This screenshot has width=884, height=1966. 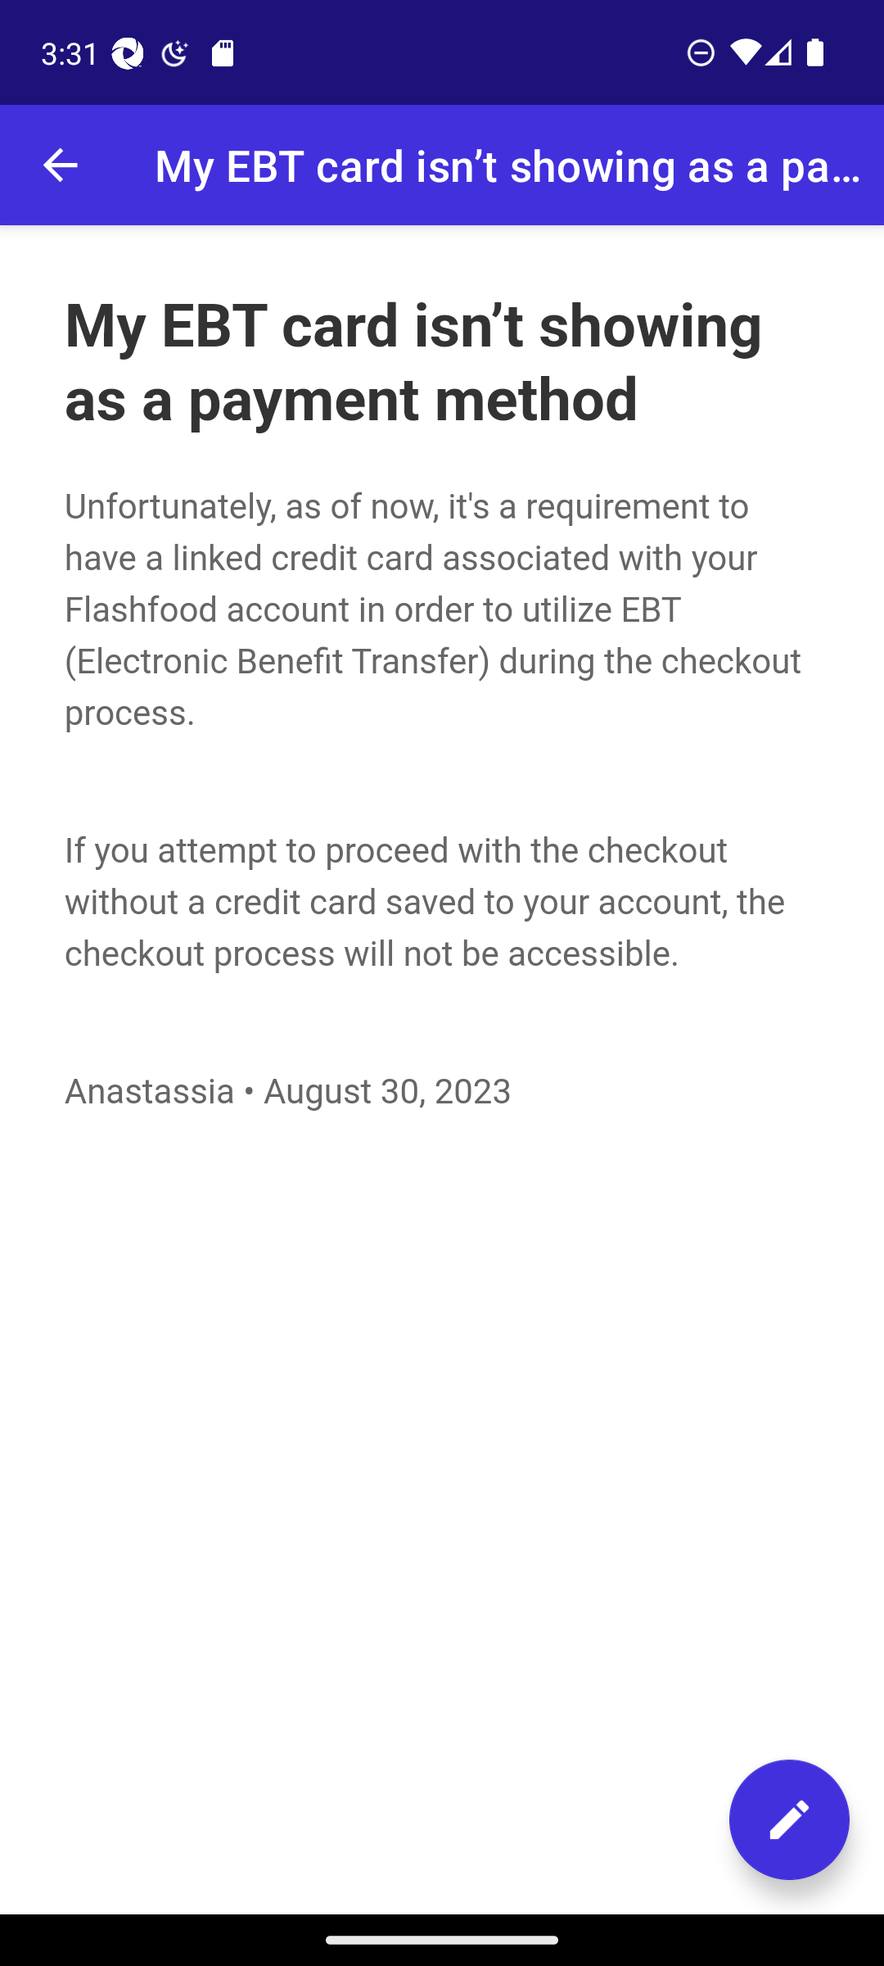 I want to click on Navigate up, so click(x=60, y=165).